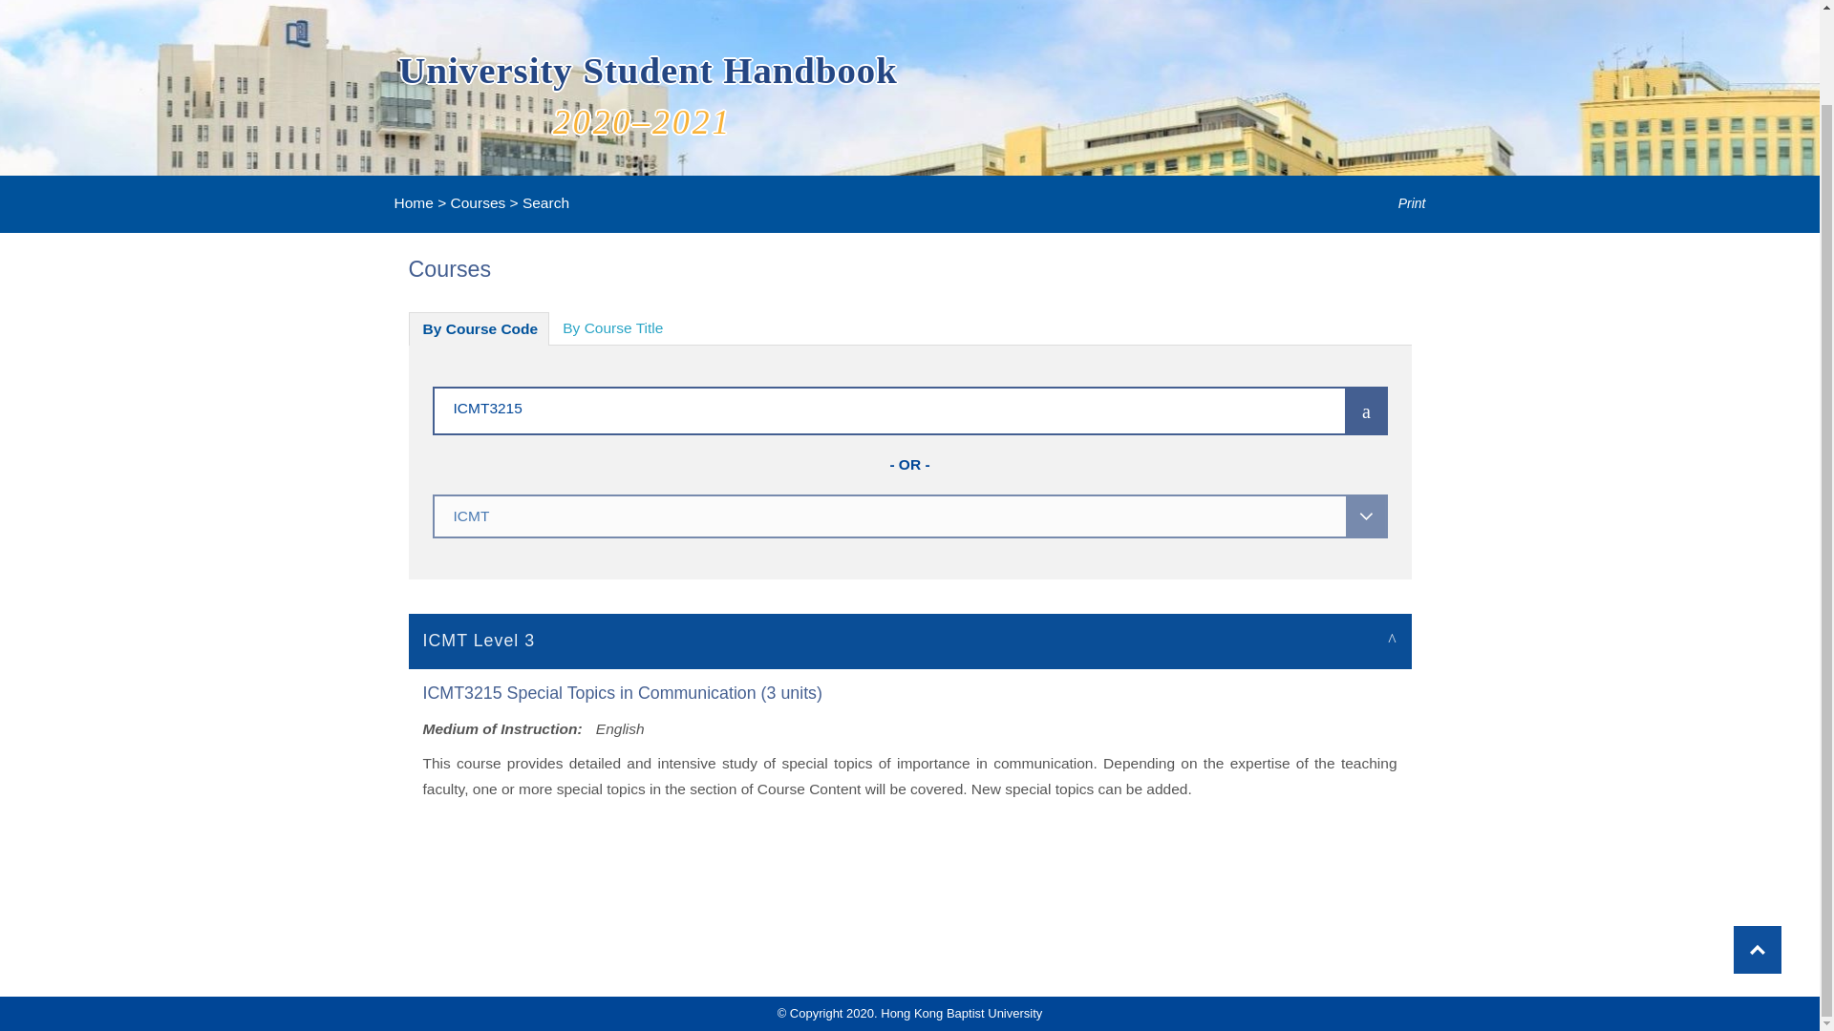  I want to click on Home, so click(413, 202).